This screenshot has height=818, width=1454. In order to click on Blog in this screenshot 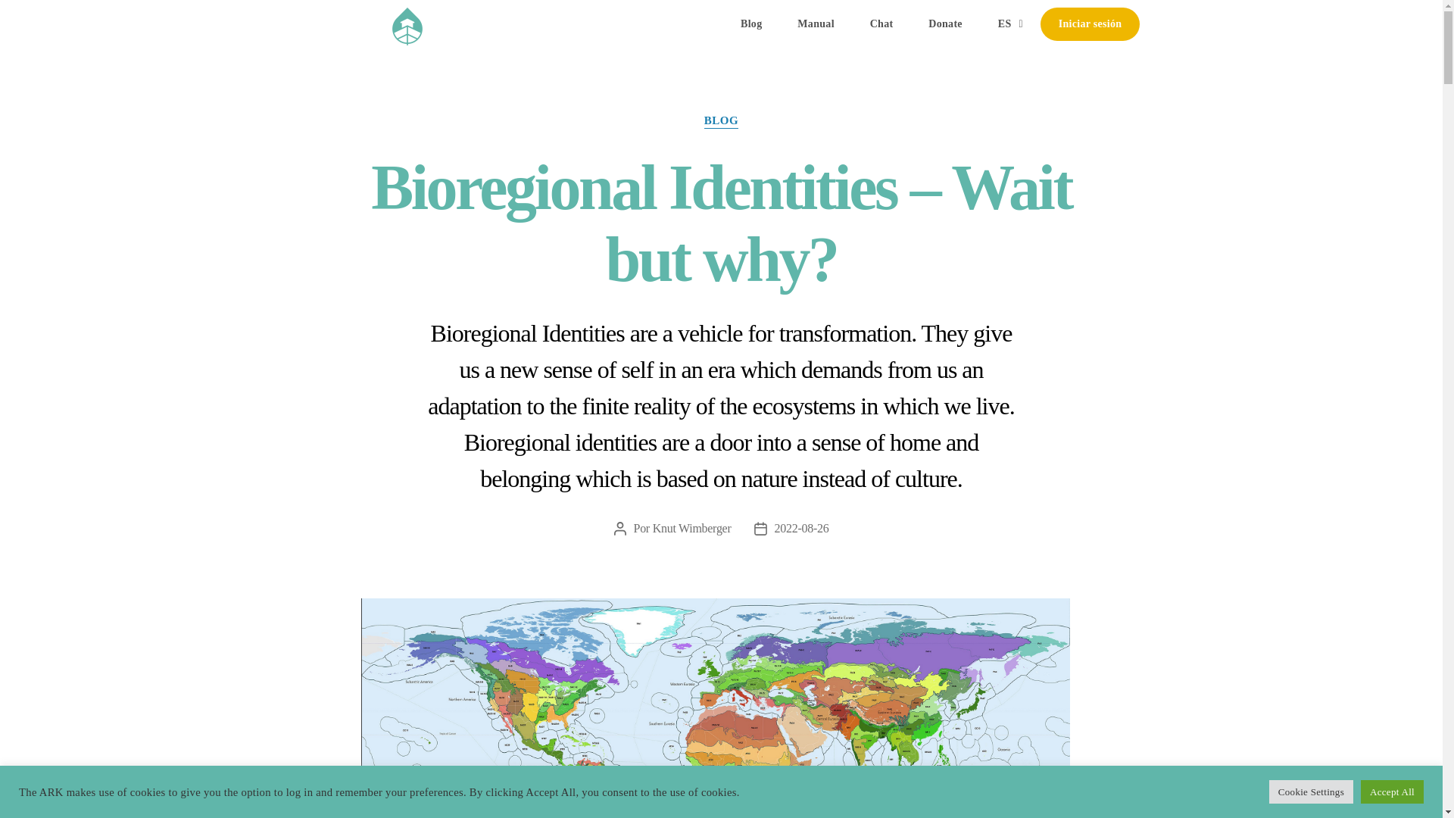, I will do `click(751, 24)`.